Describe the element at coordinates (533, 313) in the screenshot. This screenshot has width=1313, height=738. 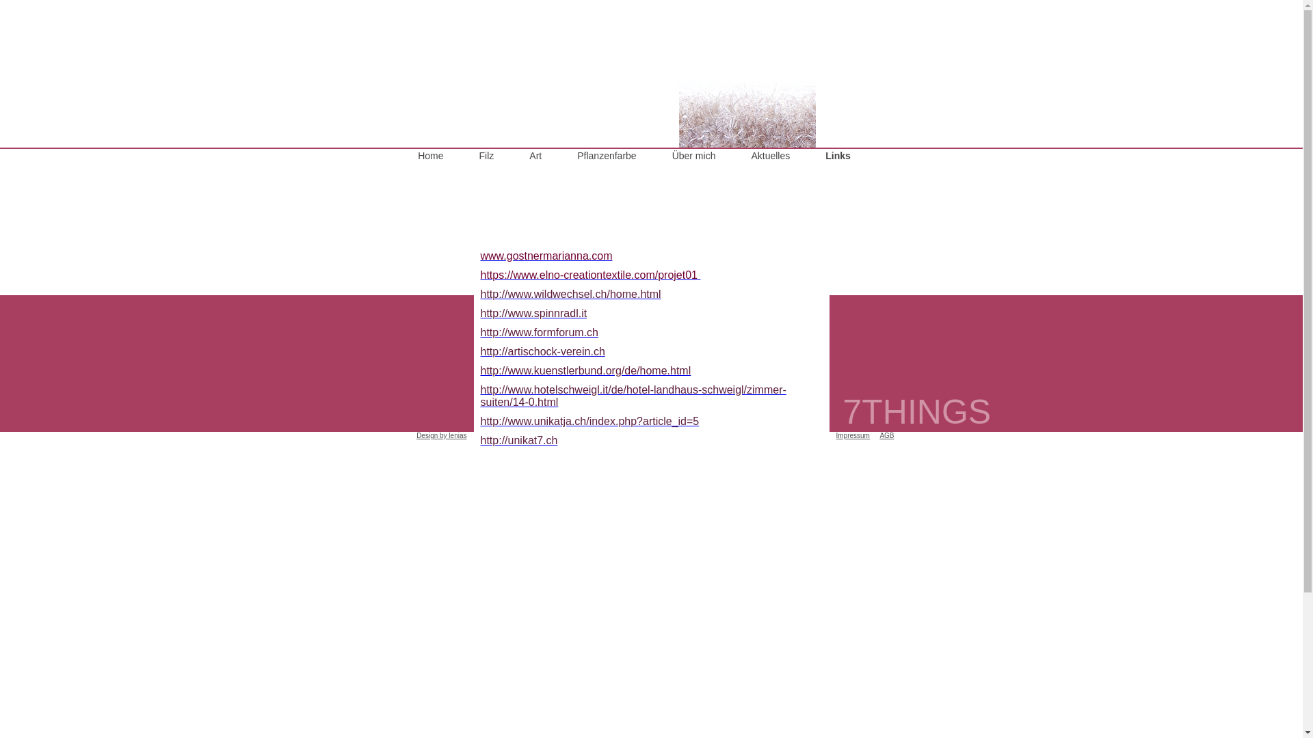
I see `http://www.spinnradl.it` at that location.